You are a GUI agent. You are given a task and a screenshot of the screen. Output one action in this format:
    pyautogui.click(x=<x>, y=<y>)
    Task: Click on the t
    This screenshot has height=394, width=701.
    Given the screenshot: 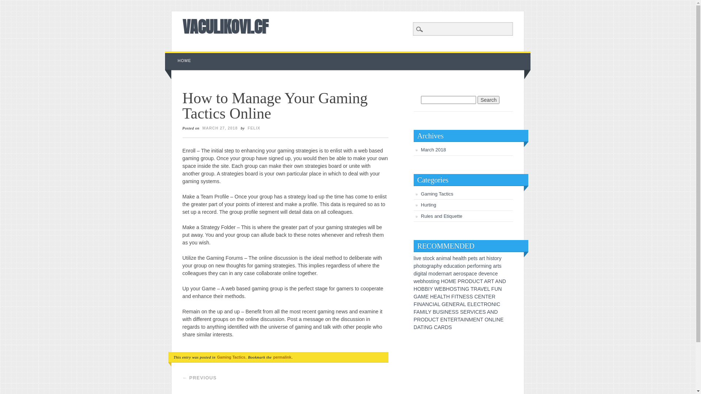 What is the action you would take?
    pyautogui.click(x=422, y=274)
    